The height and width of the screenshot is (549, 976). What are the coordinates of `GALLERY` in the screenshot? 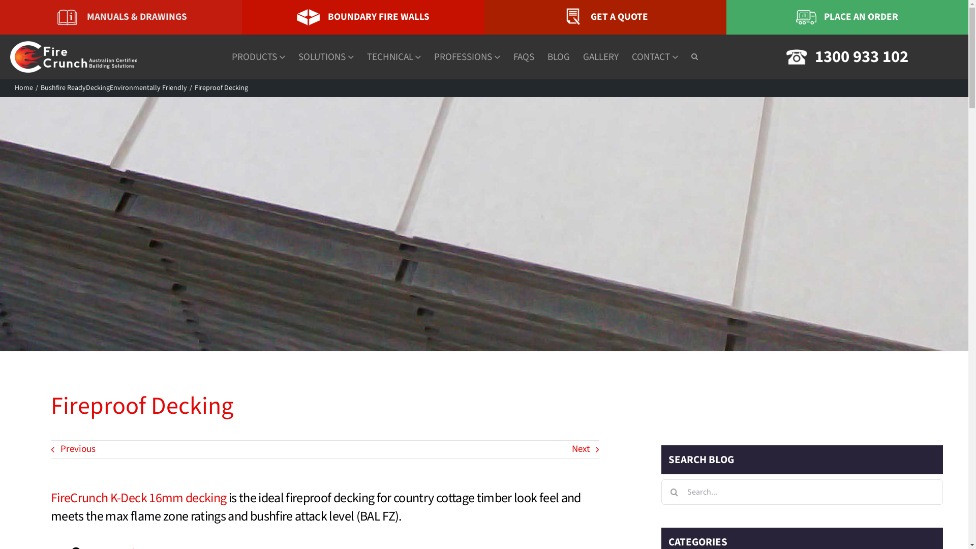 It's located at (601, 57).